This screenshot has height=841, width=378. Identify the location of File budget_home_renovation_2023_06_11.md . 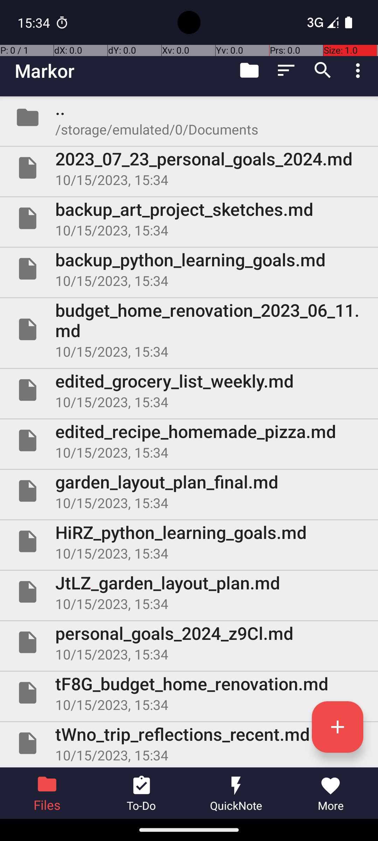
(189, 329).